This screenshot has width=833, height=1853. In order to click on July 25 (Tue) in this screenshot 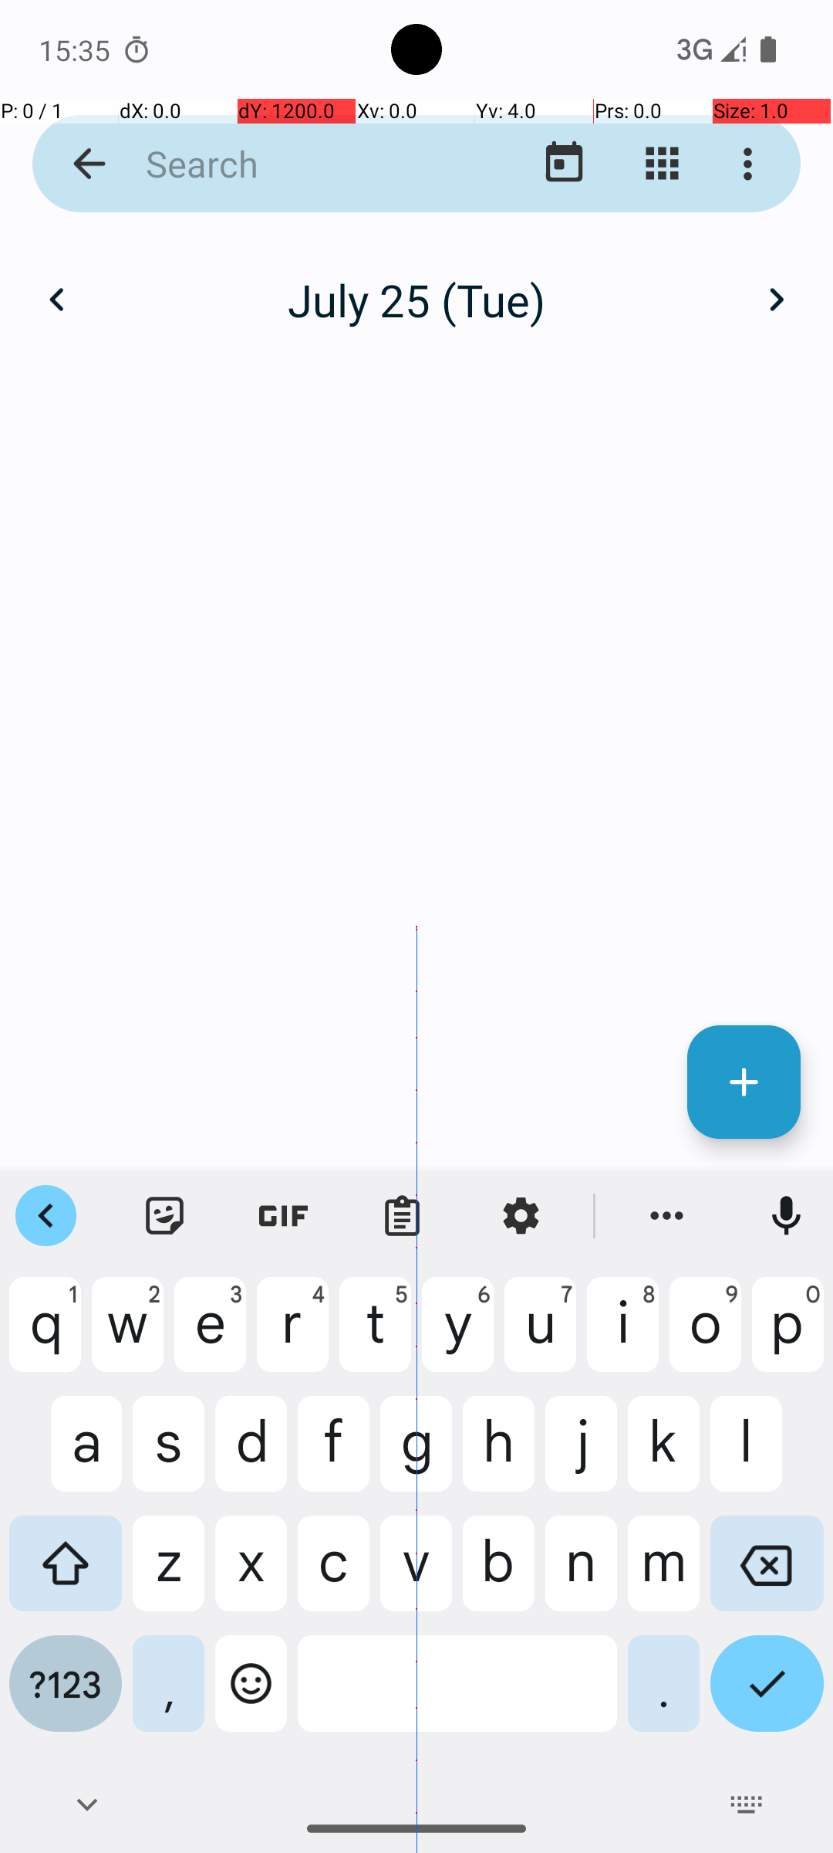, I will do `click(416, 300)`.